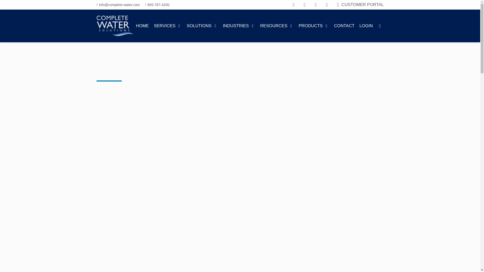  I want to click on HOME, so click(142, 26).